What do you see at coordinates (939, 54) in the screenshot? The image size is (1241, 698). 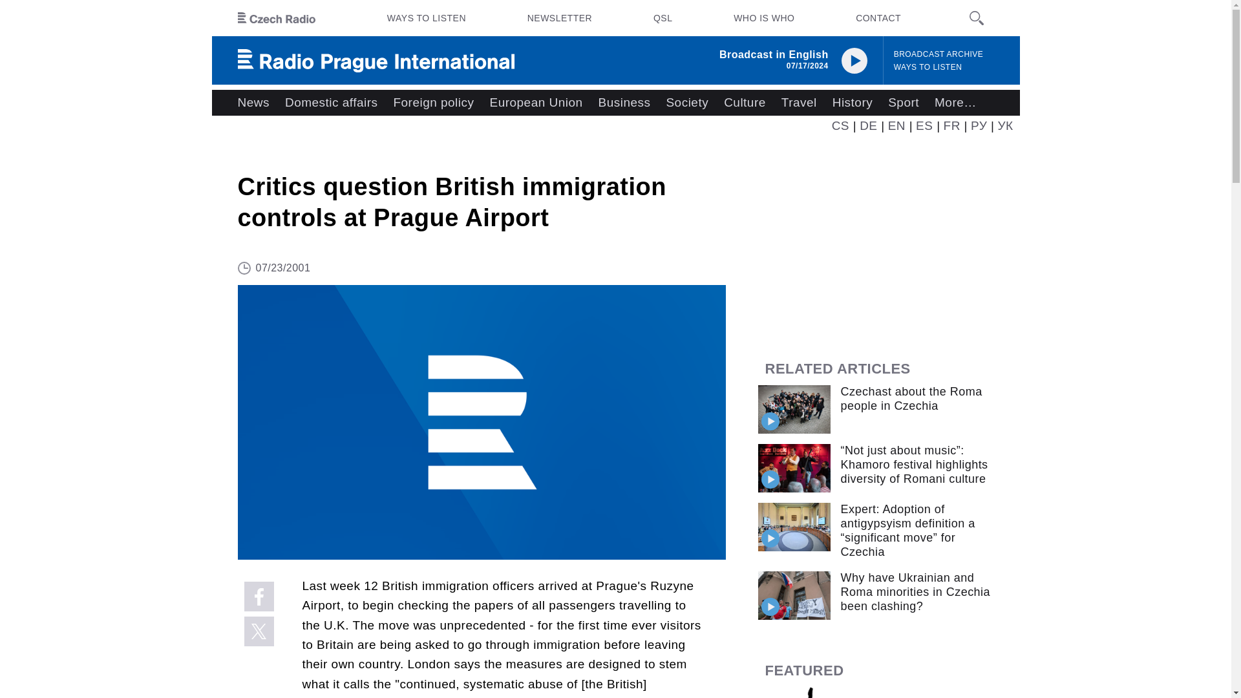 I see `BROADCAST ARCHIVE` at bounding box center [939, 54].